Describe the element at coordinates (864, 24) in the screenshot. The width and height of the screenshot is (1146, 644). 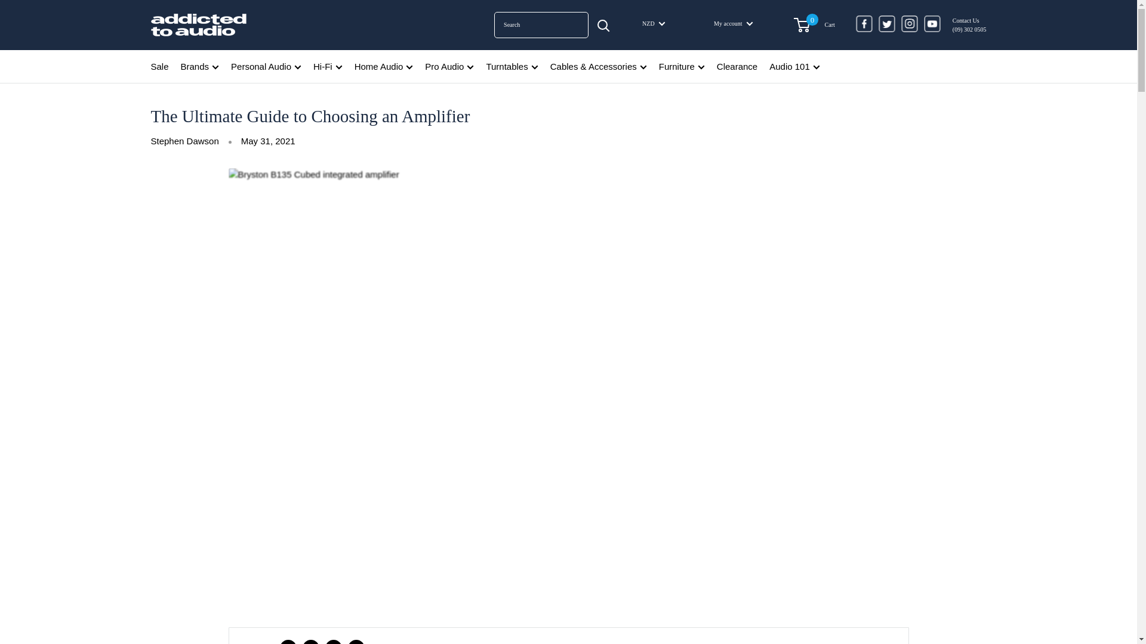
I see `Facebook Created with Sketch.` at that location.